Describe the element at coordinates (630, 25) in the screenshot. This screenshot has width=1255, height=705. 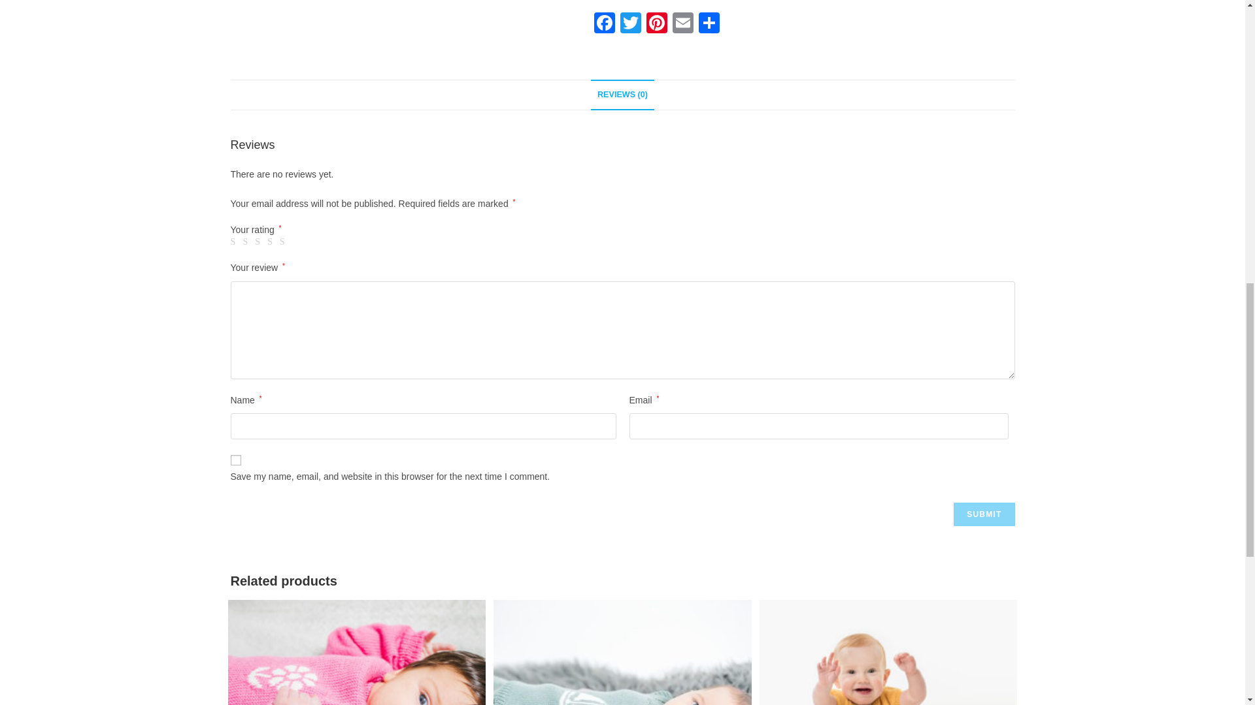
I see `Twitter` at that location.